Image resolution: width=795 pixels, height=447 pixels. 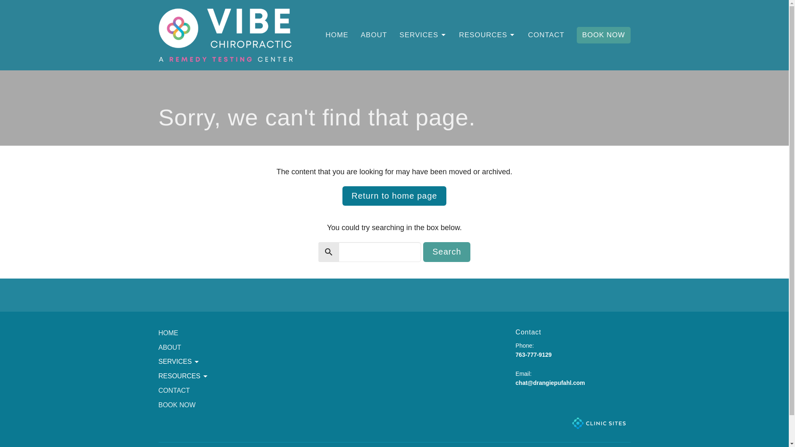 I want to click on ABOUT, so click(x=170, y=347).